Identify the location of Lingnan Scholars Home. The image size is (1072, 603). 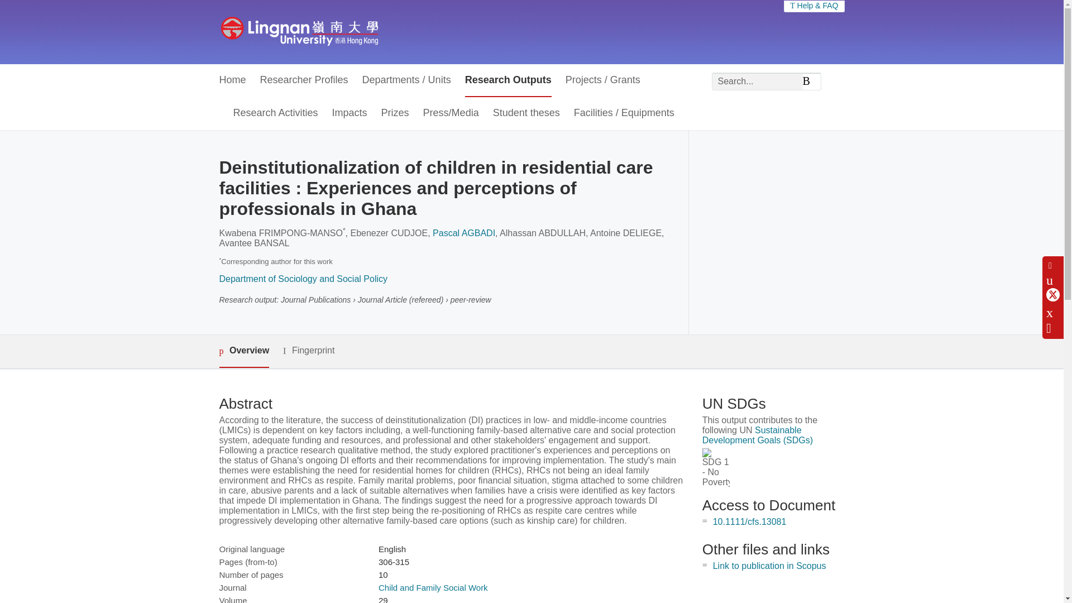
(299, 32).